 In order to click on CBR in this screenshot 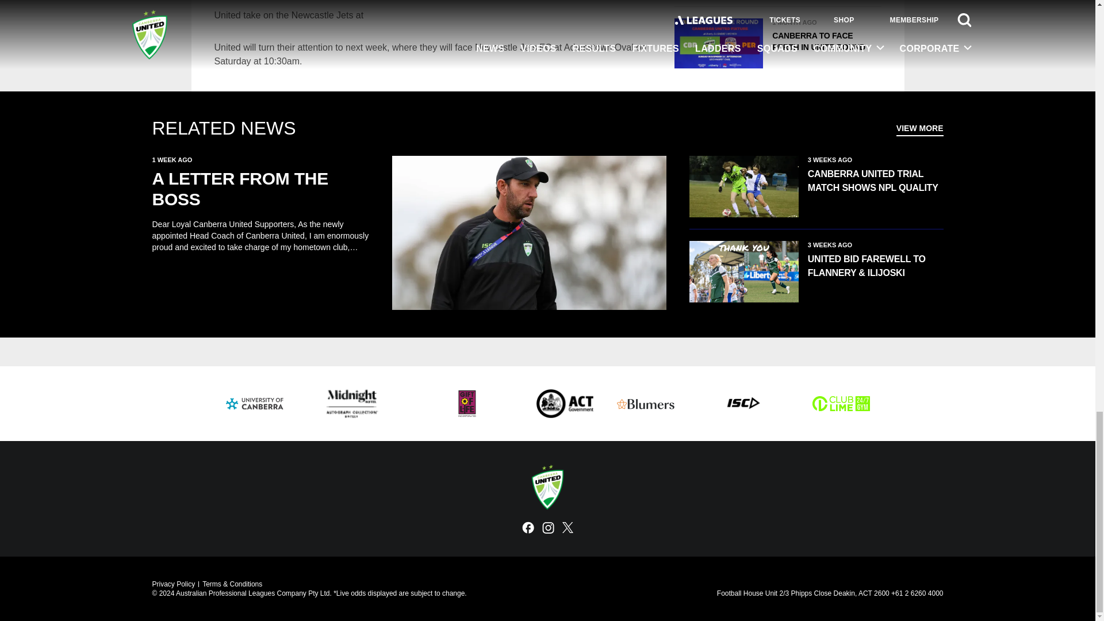, I will do `click(565, 404)`.